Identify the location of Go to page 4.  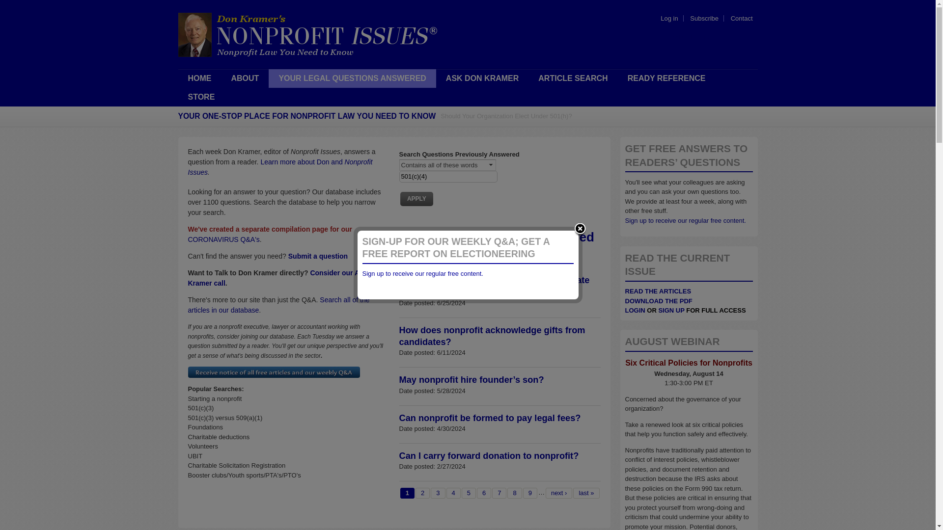
(453, 493).